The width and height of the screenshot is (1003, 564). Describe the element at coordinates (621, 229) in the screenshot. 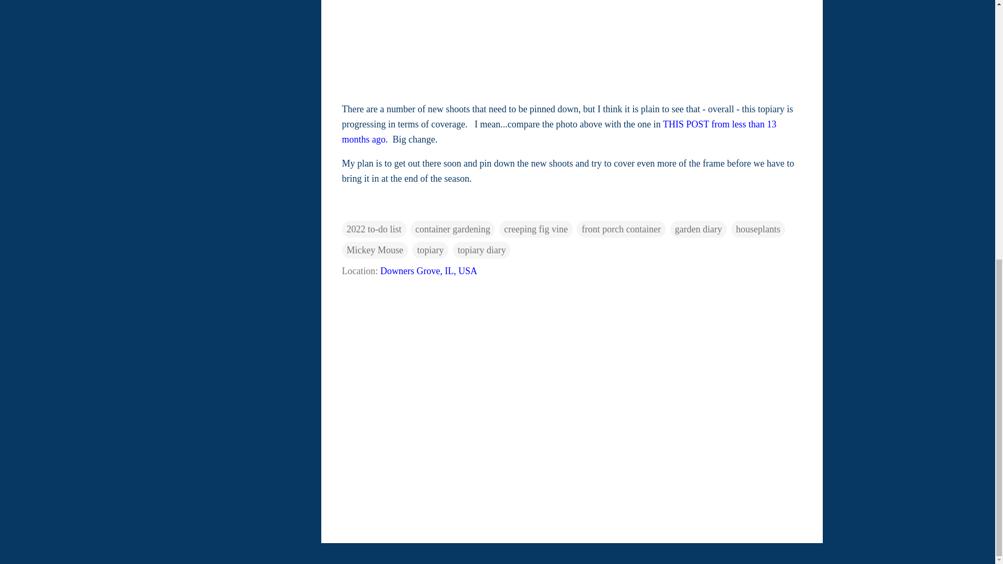

I see `front porch container` at that location.